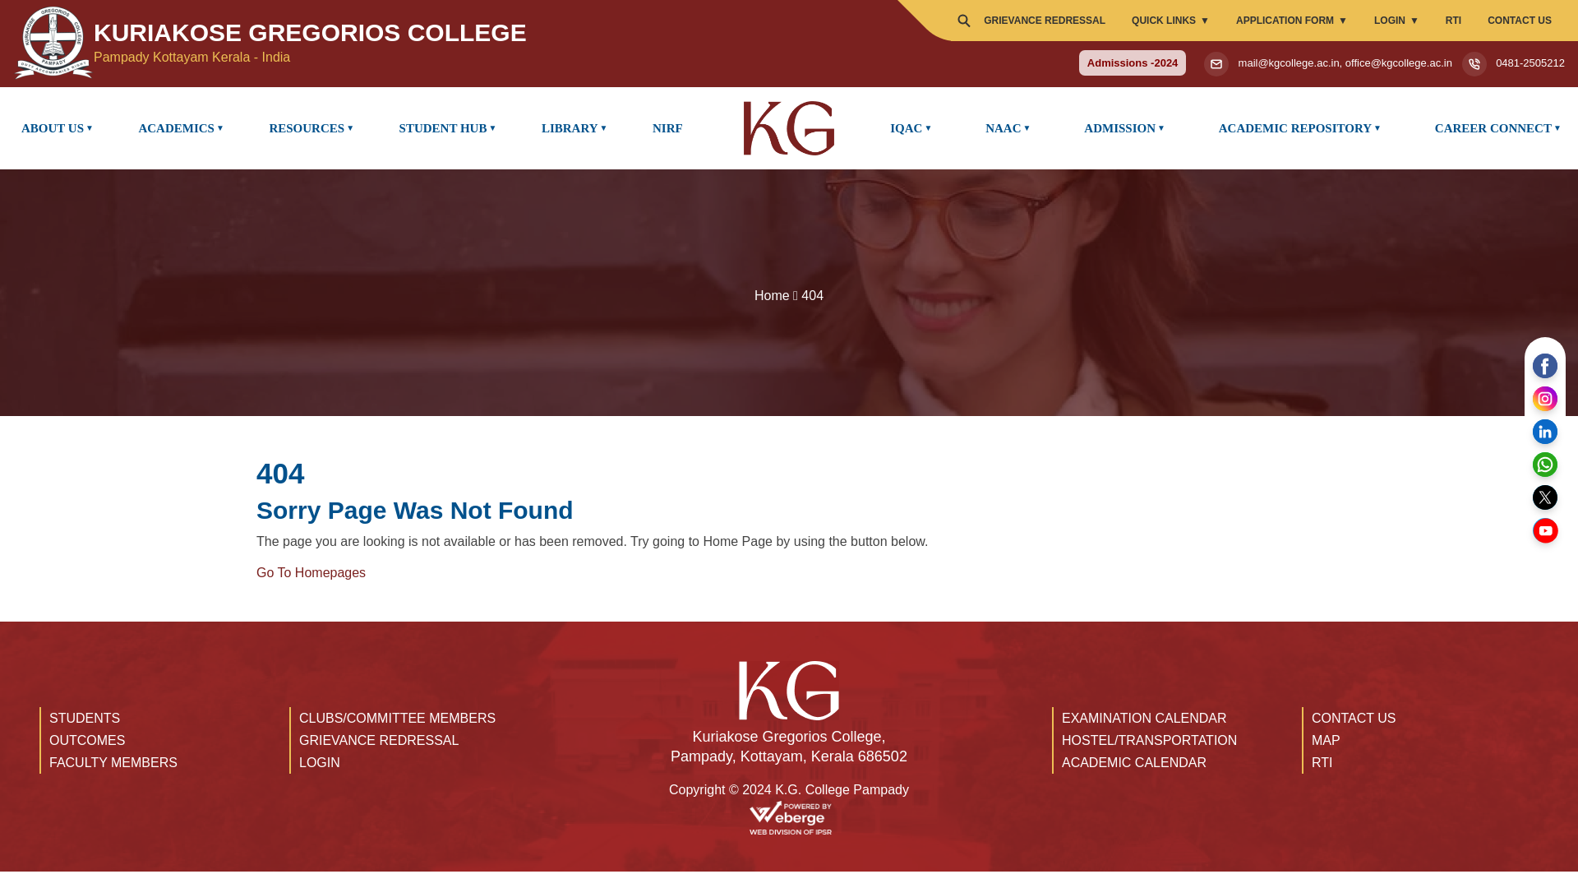 This screenshot has width=1578, height=888. Describe the element at coordinates (1133, 62) in the screenshot. I see `Admissions -2024` at that location.